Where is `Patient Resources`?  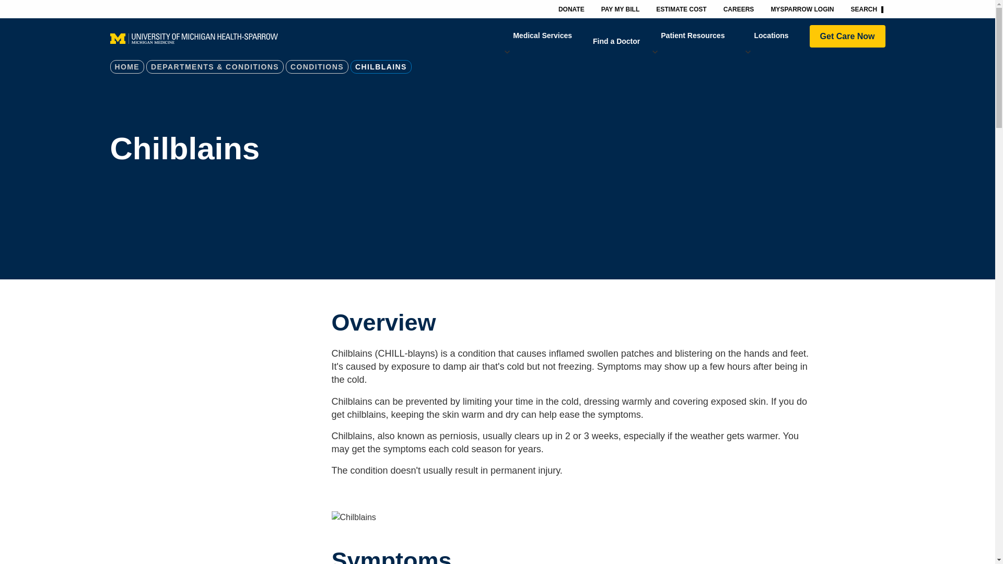 Patient Resources is located at coordinates (693, 36).